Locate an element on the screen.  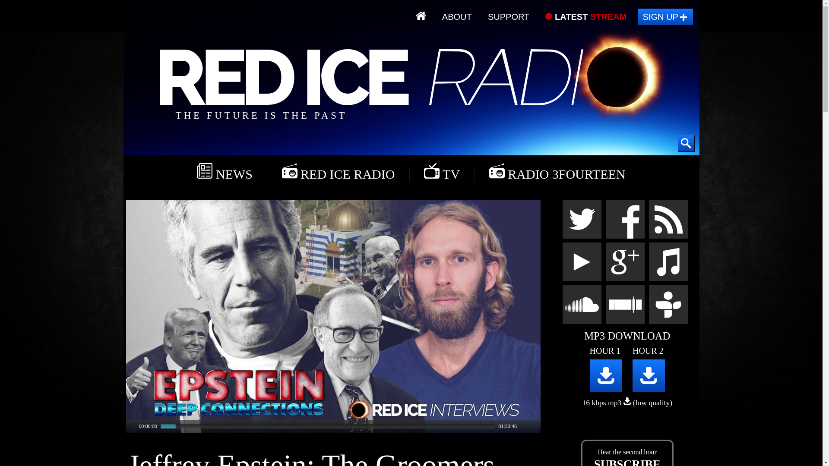
ABOUT is located at coordinates (457, 17).